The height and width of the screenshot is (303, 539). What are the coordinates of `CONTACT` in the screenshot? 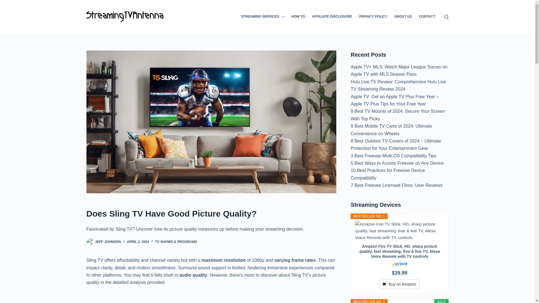 It's located at (427, 17).